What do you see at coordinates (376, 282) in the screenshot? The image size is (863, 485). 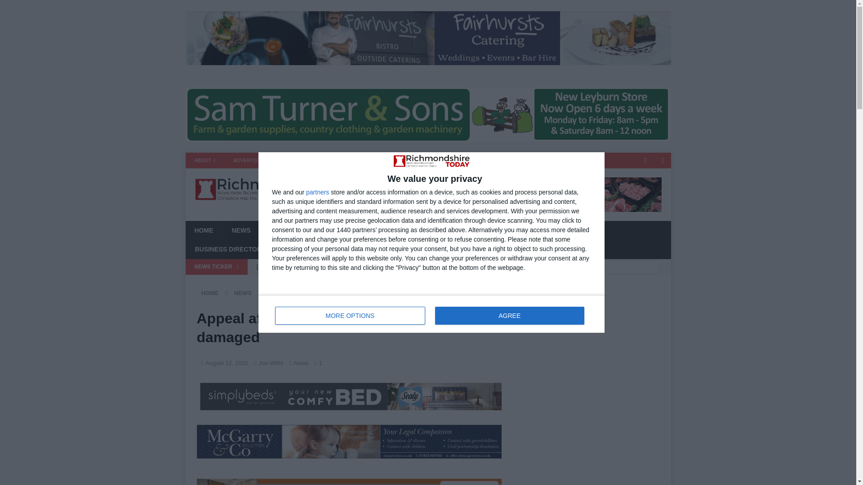 I see `Exhibition features work by Yorkshire female artists` at bounding box center [376, 282].